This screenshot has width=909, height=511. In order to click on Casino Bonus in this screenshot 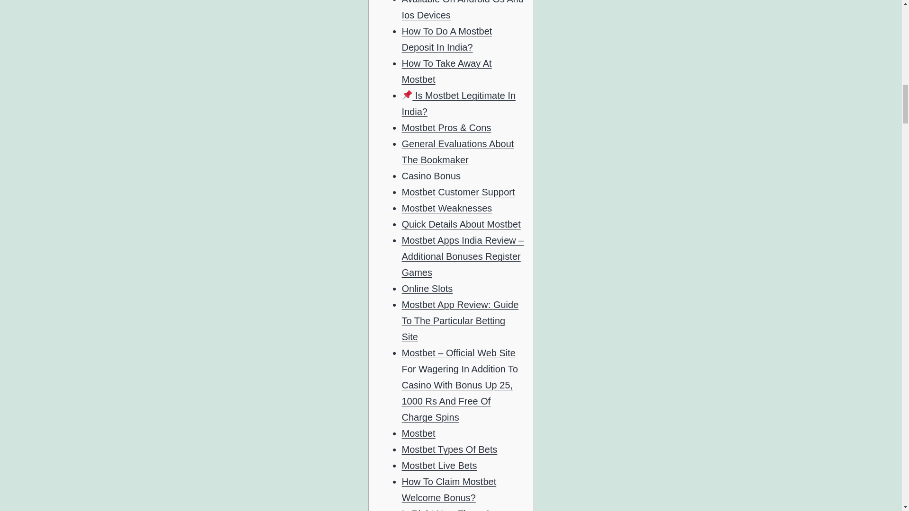, I will do `click(431, 176)`.